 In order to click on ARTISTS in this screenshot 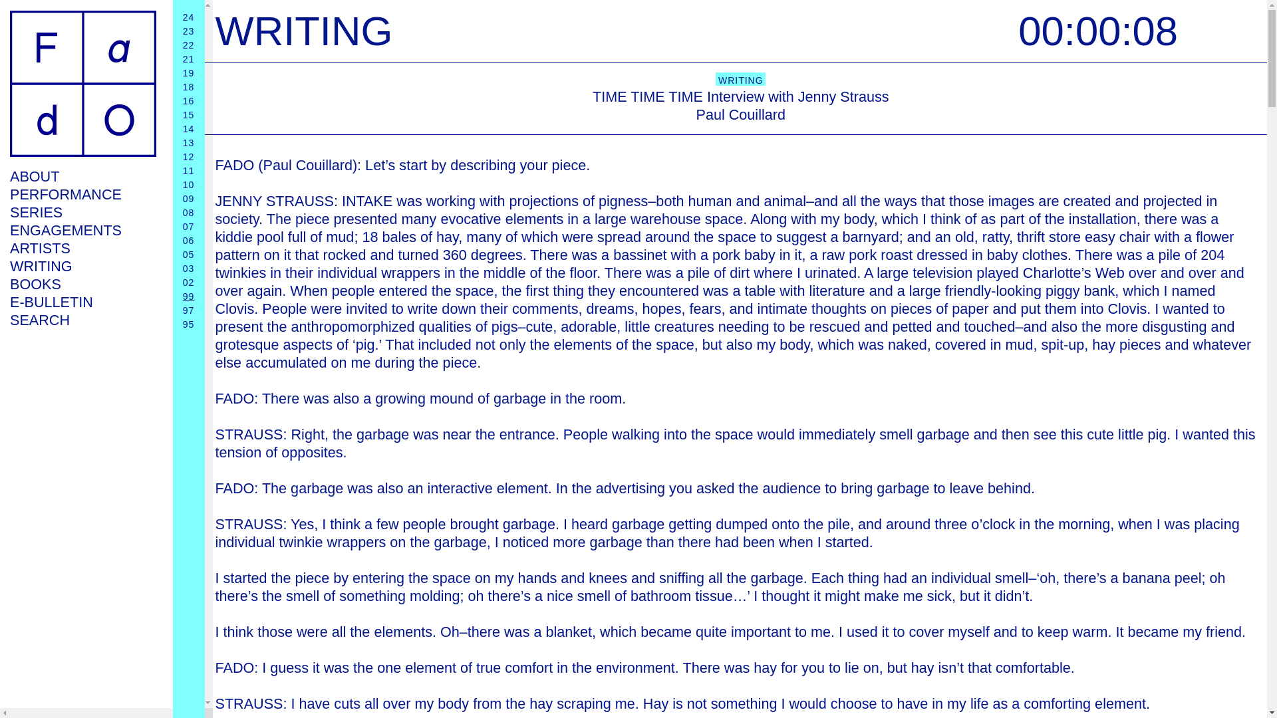, I will do `click(82, 247)`.